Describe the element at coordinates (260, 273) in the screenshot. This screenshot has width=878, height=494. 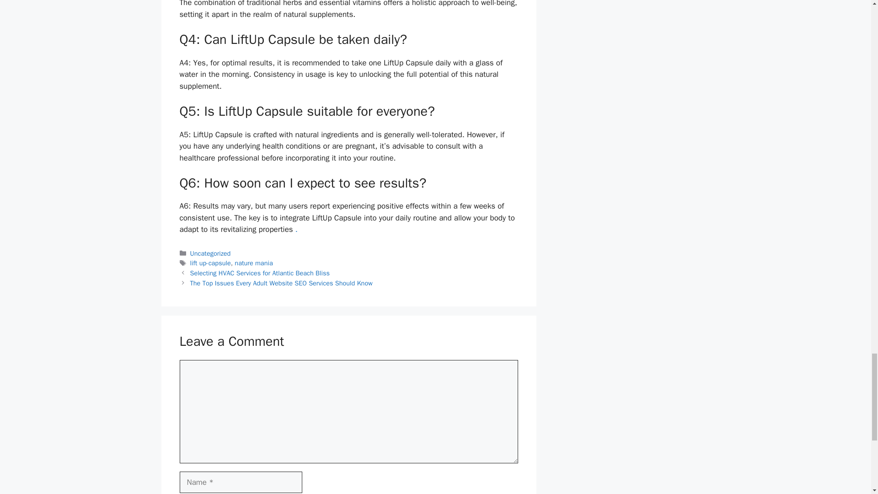
I see `Selecting HVAC Services for Atlantic Beach Bliss` at that location.